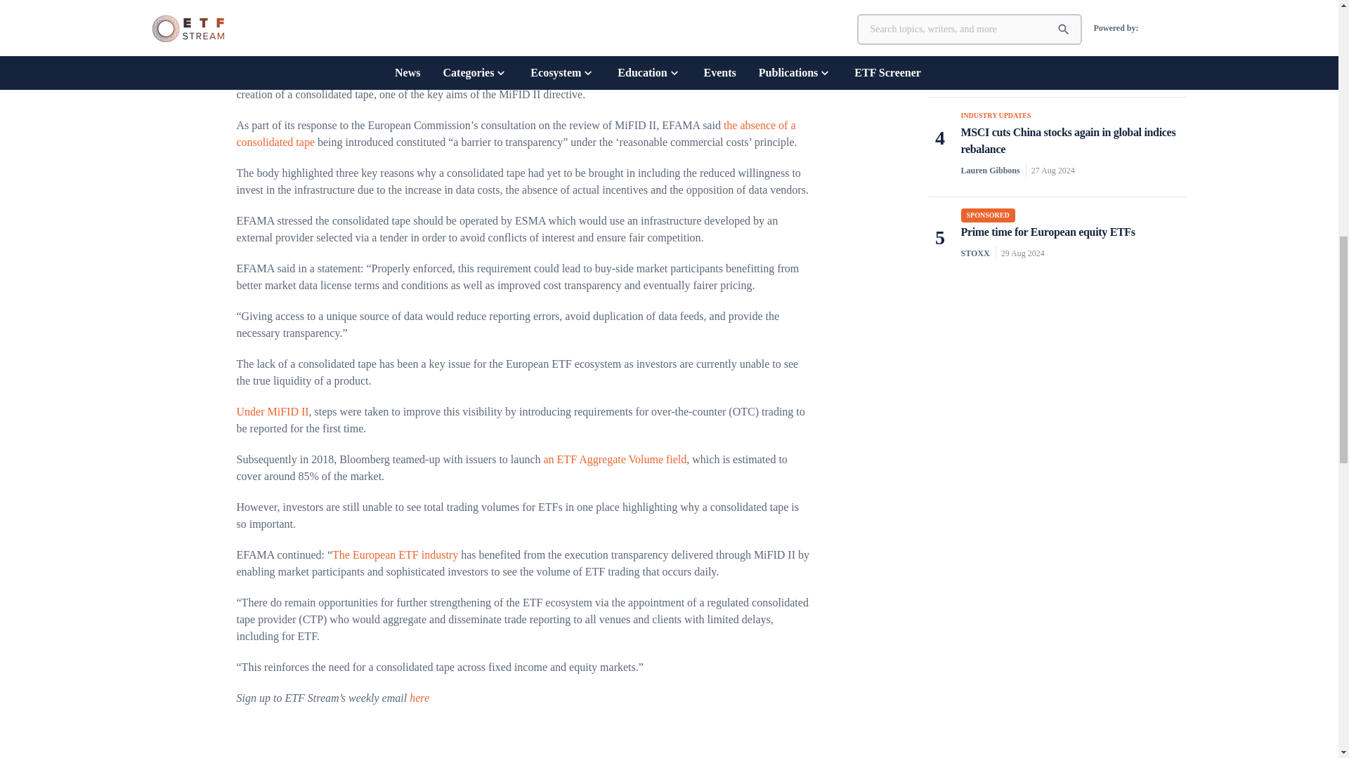  What do you see at coordinates (273, 411) in the screenshot?
I see `Under MiFID II` at bounding box center [273, 411].